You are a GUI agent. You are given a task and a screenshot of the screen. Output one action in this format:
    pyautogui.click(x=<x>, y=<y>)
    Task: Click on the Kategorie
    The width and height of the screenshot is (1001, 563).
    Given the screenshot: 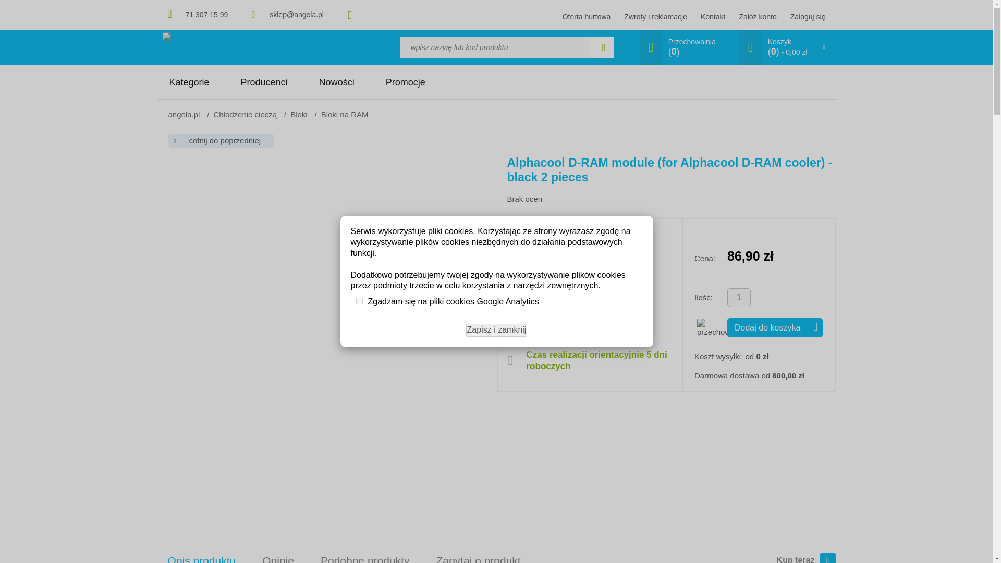 What is the action you would take?
    pyautogui.click(x=587, y=16)
    